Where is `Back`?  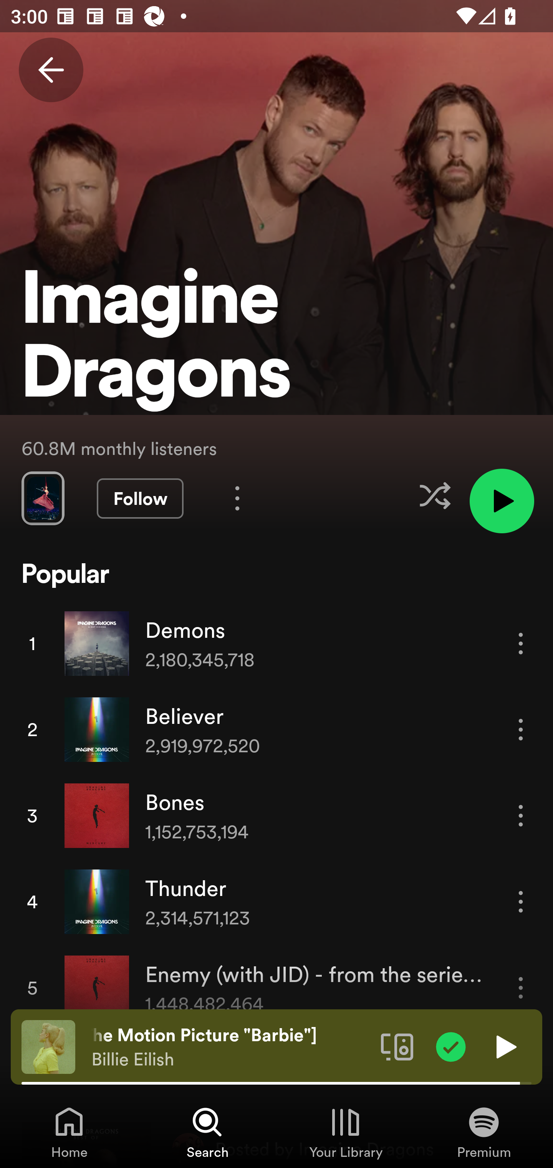
Back is located at coordinates (51, 70).